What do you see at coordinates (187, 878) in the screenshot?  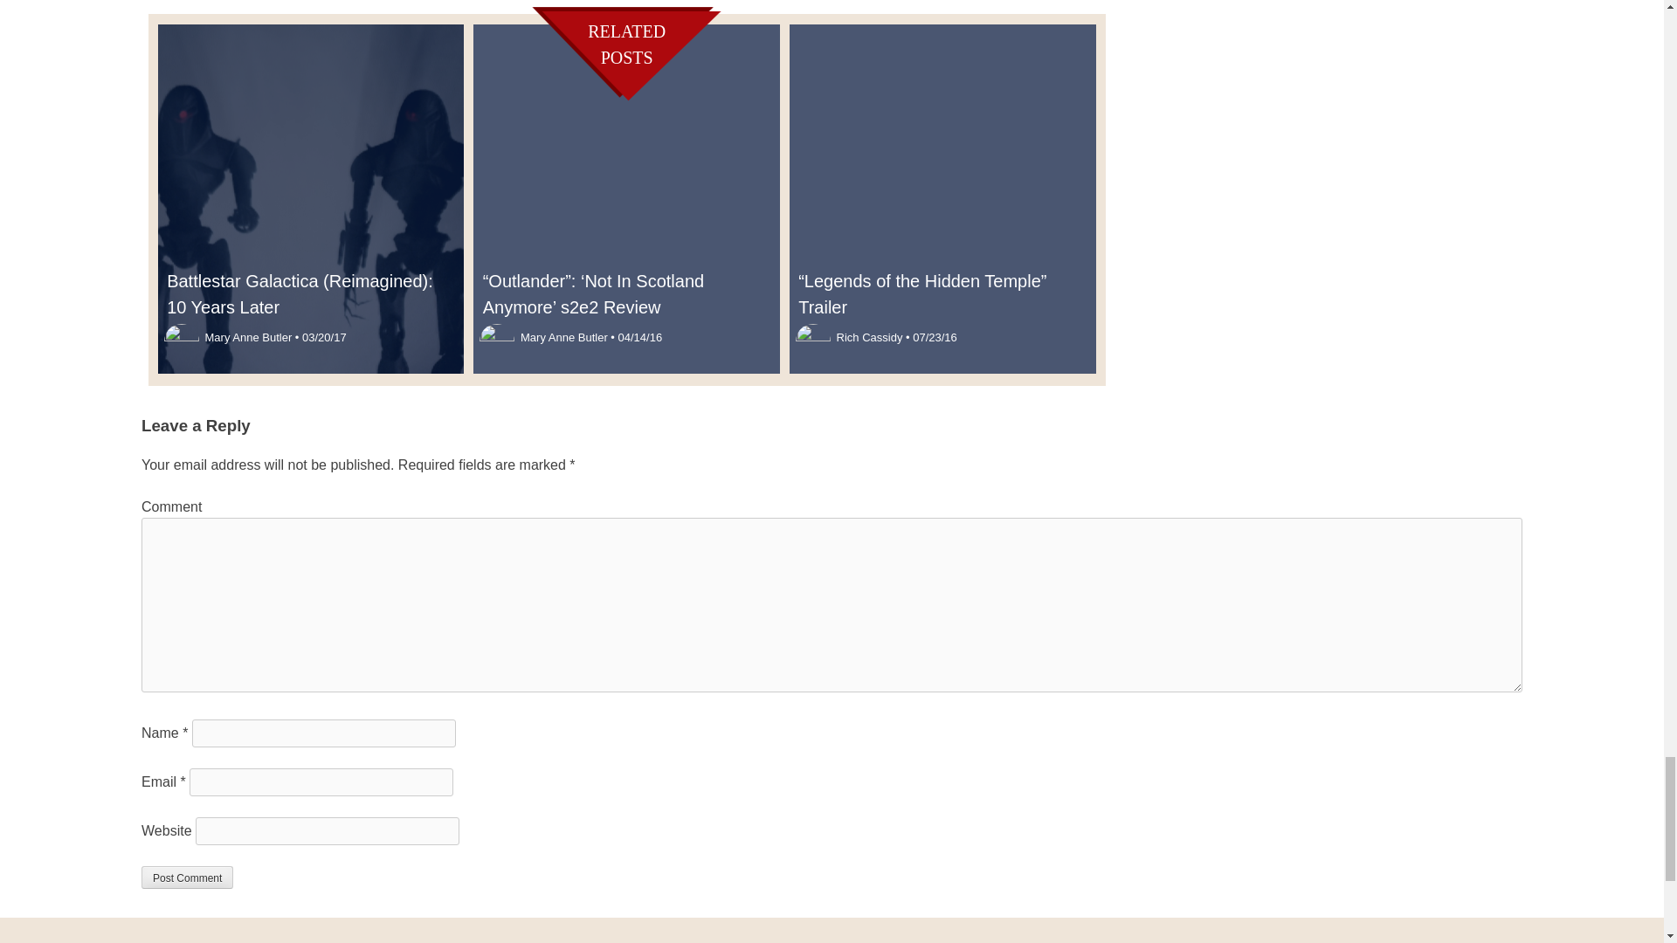 I see `Post Comment` at bounding box center [187, 878].